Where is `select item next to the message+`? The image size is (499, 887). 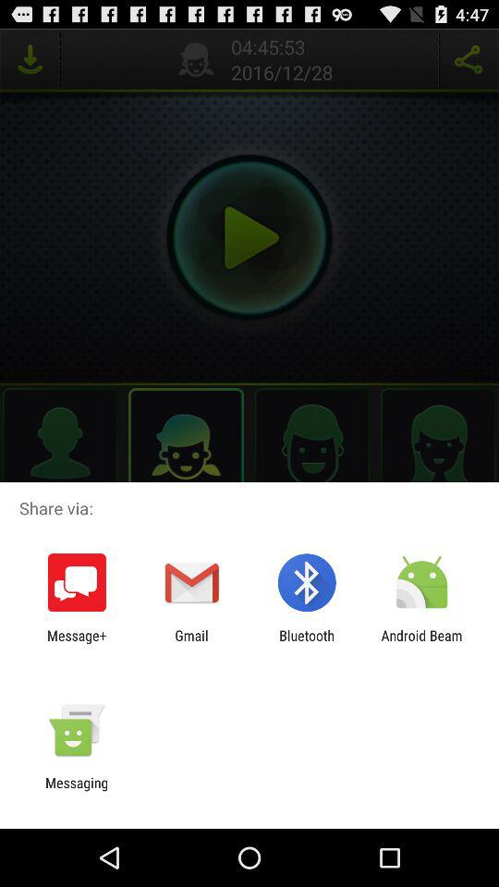
select item next to the message+ is located at coordinates (191, 643).